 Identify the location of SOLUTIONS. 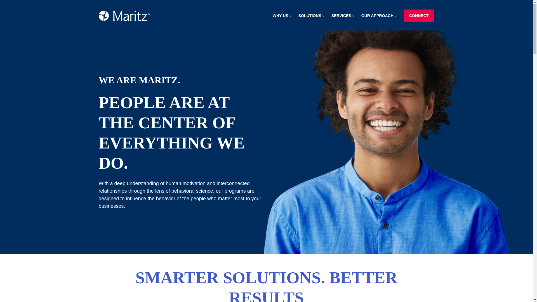
(310, 16).